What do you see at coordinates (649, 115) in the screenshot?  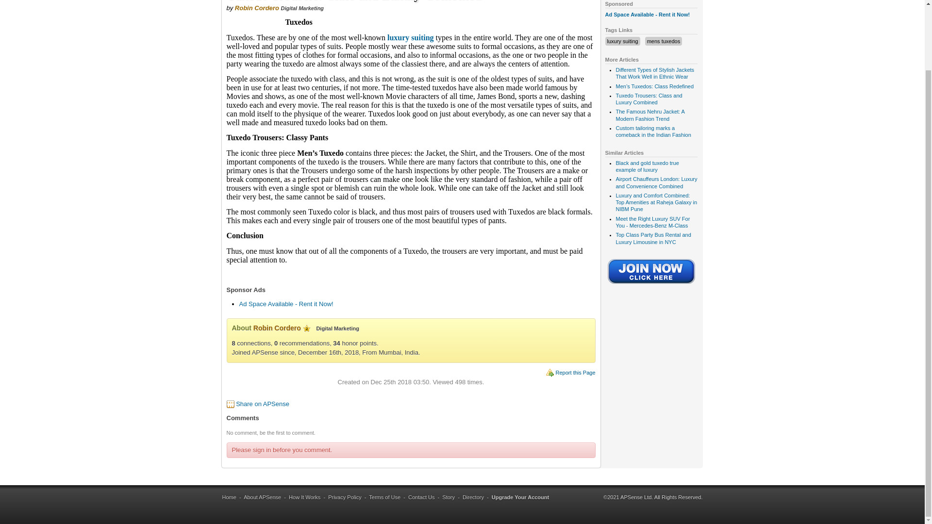 I see `The Famous Nehru Jacket: A Modern Fashion Trend` at bounding box center [649, 115].